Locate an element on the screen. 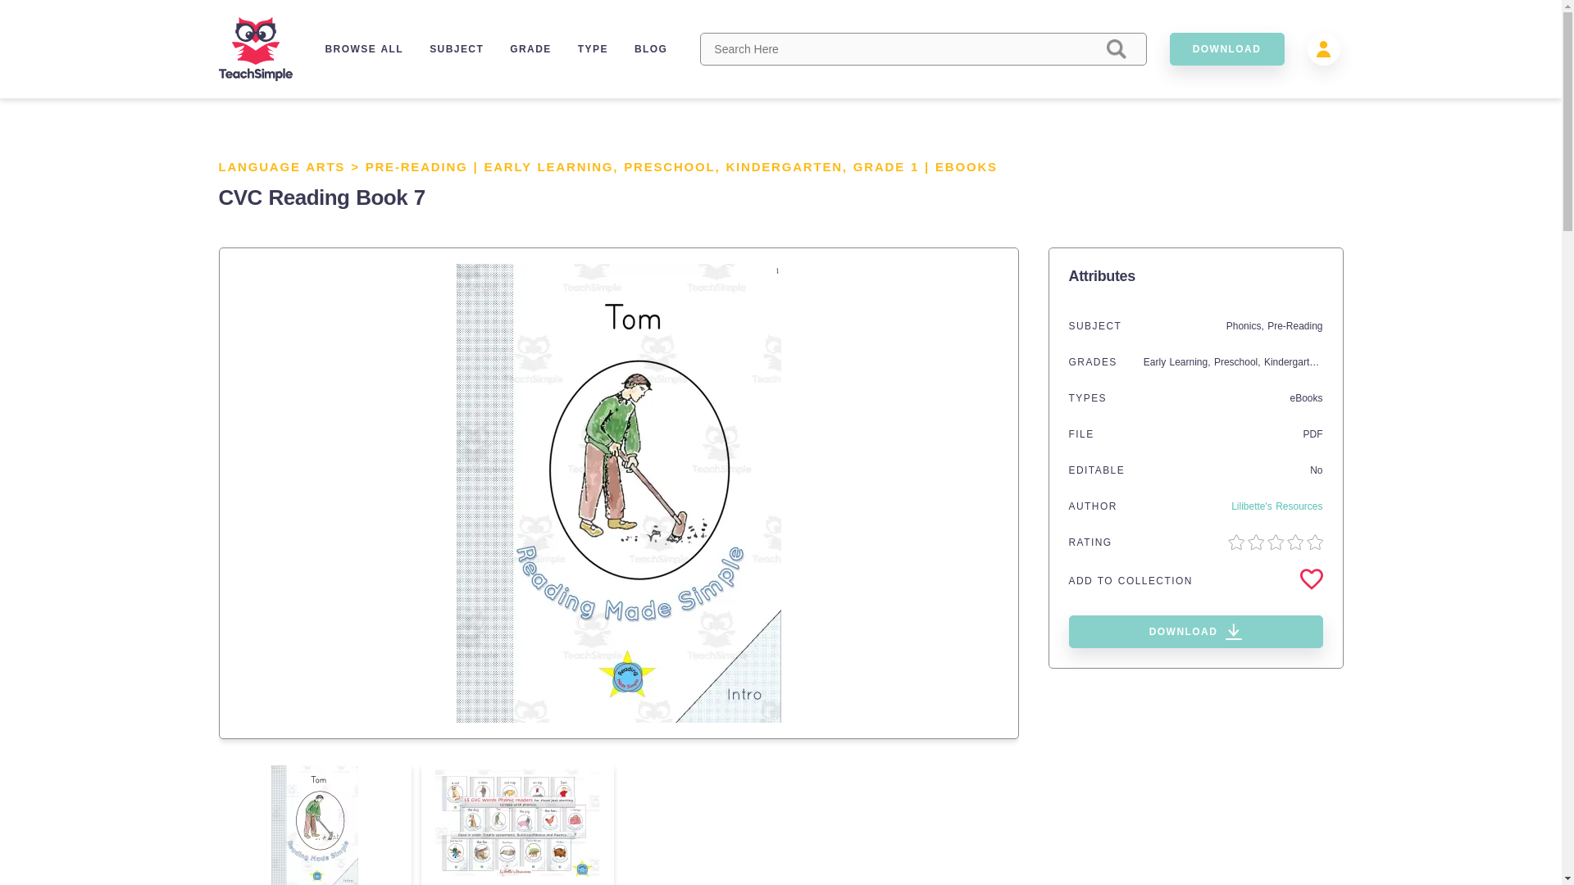  PRE-READING is located at coordinates (416, 166).